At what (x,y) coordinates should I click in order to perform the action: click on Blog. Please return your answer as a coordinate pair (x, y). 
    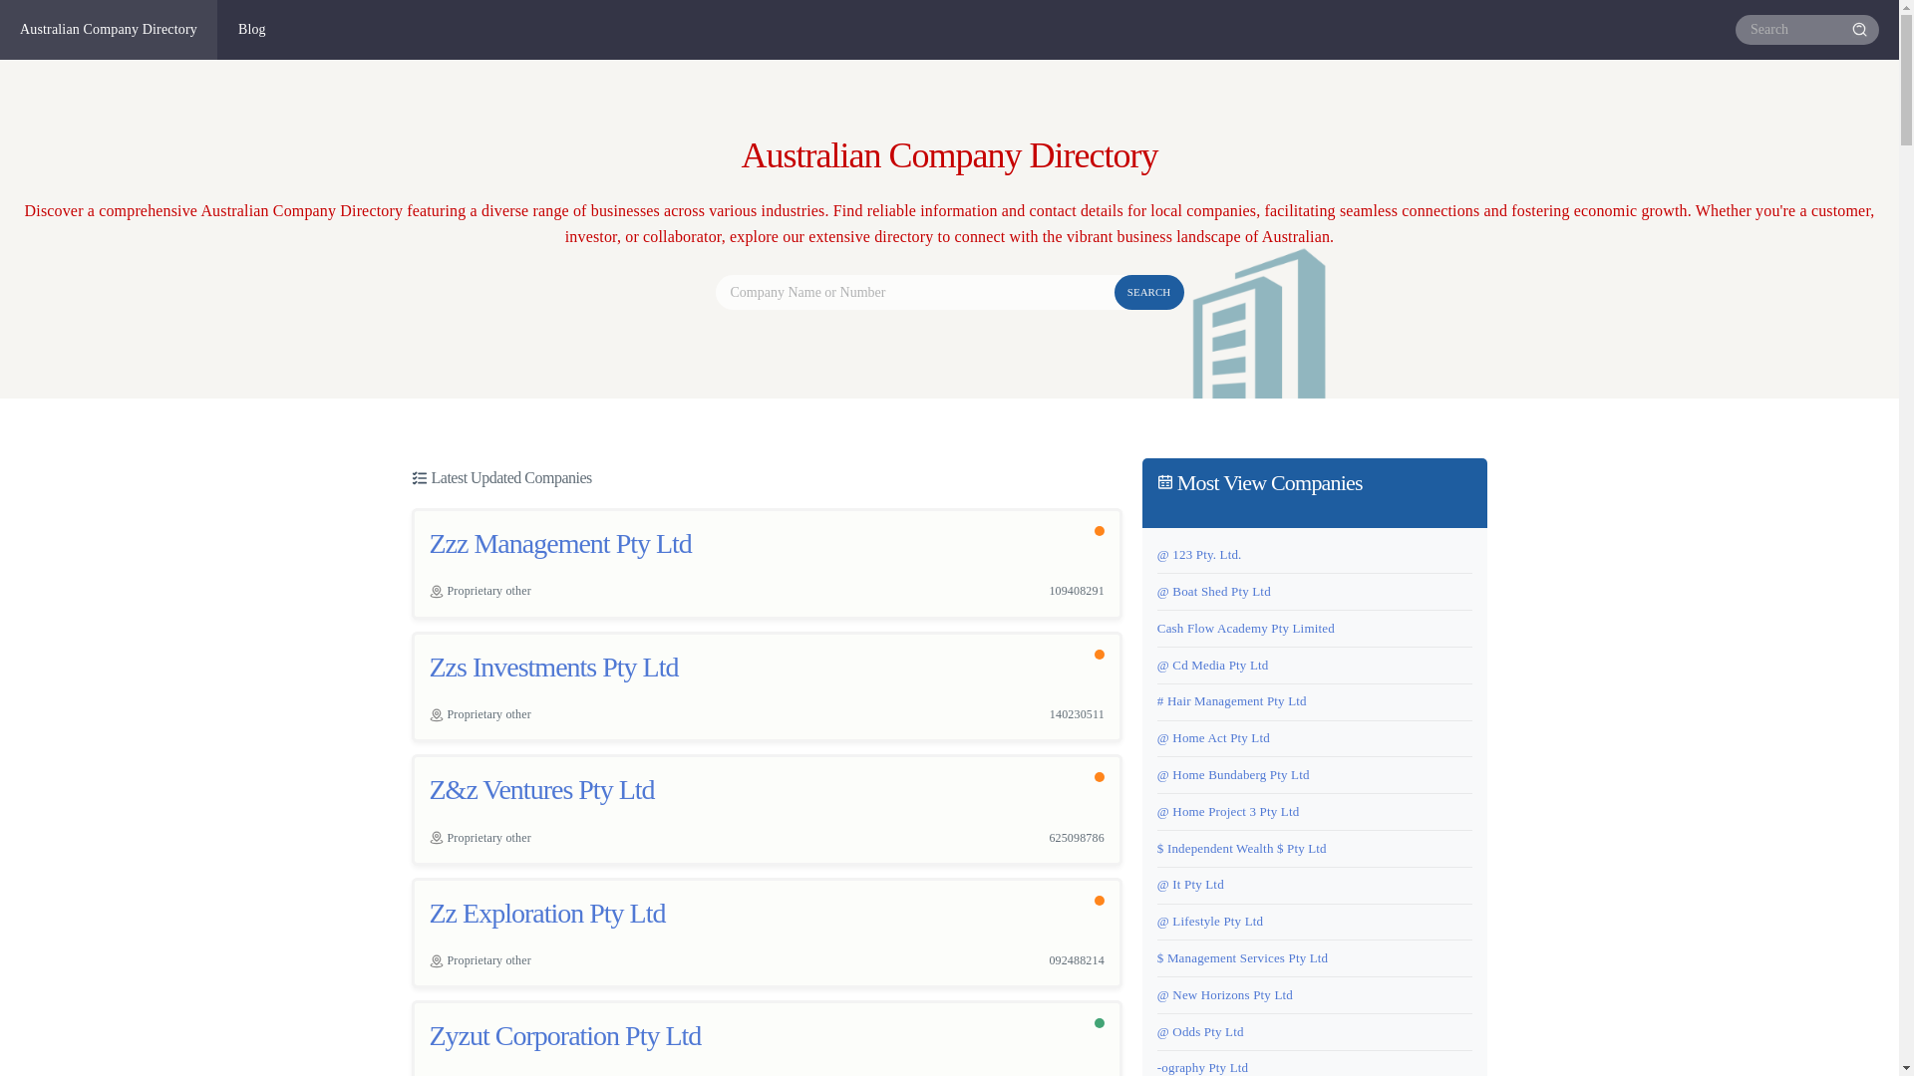
    Looking at the image, I should click on (253, 30).